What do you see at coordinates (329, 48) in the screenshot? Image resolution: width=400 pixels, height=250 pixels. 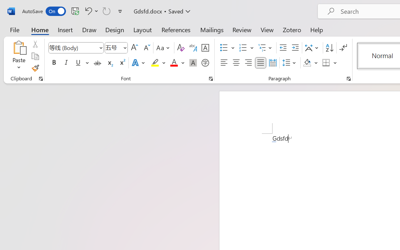 I see `Sort...` at bounding box center [329, 48].